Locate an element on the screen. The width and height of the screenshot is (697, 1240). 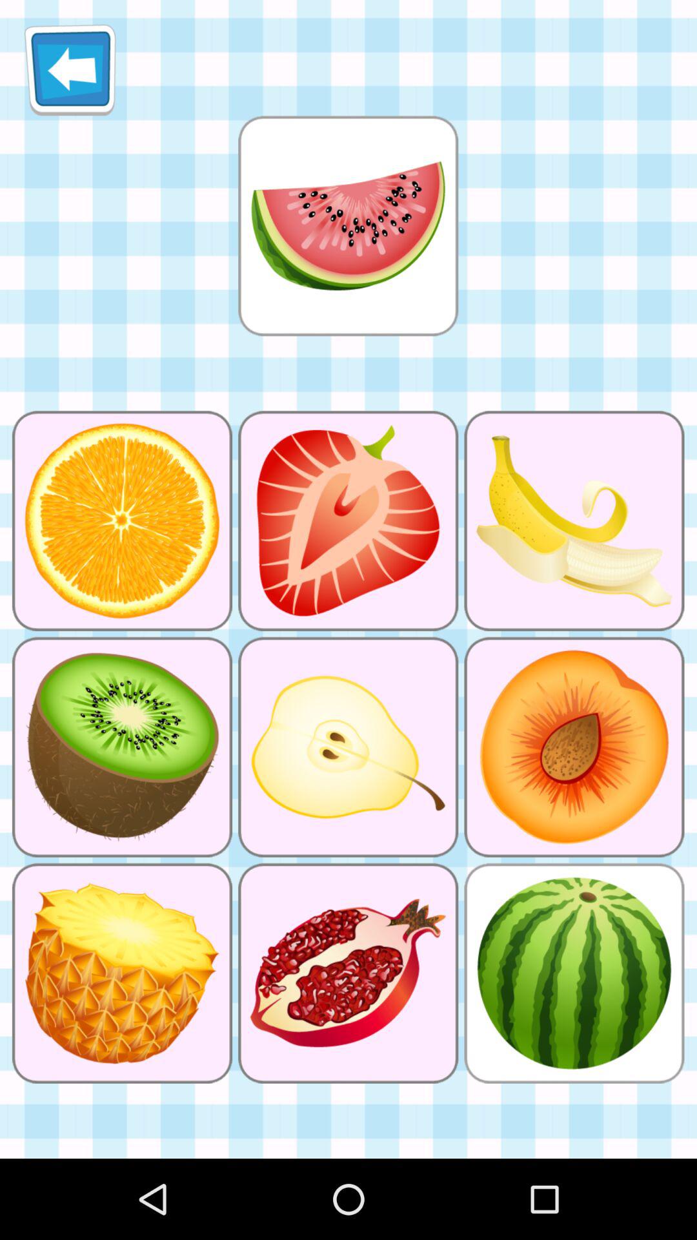
open the icon at the top left corner is located at coordinates (70, 70).